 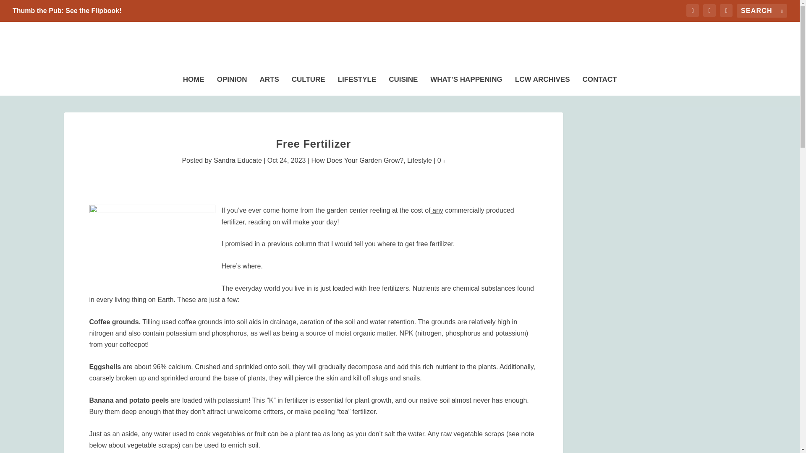 I want to click on OPINION, so click(x=232, y=83).